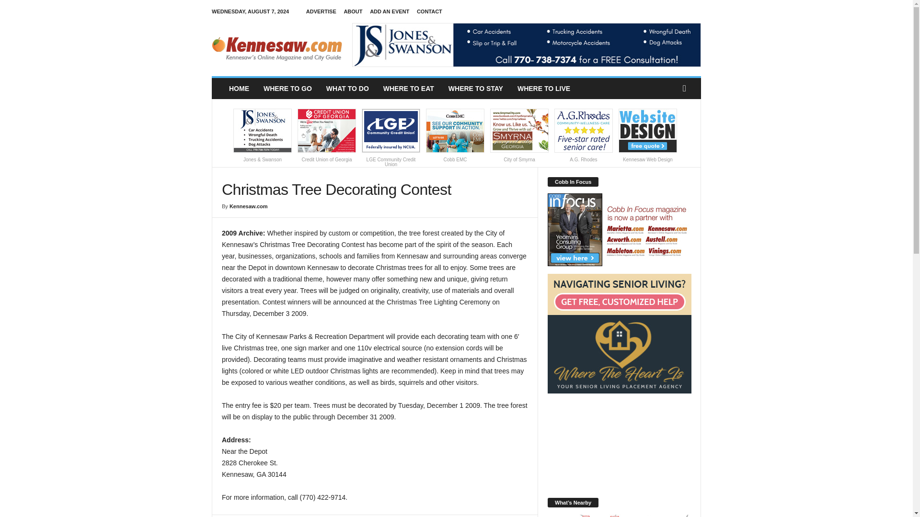 The height and width of the screenshot is (517, 920). What do you see at coordinates (429, 11) in the screenshot?
I see `CONTACT` at bounding box center [429, 11].